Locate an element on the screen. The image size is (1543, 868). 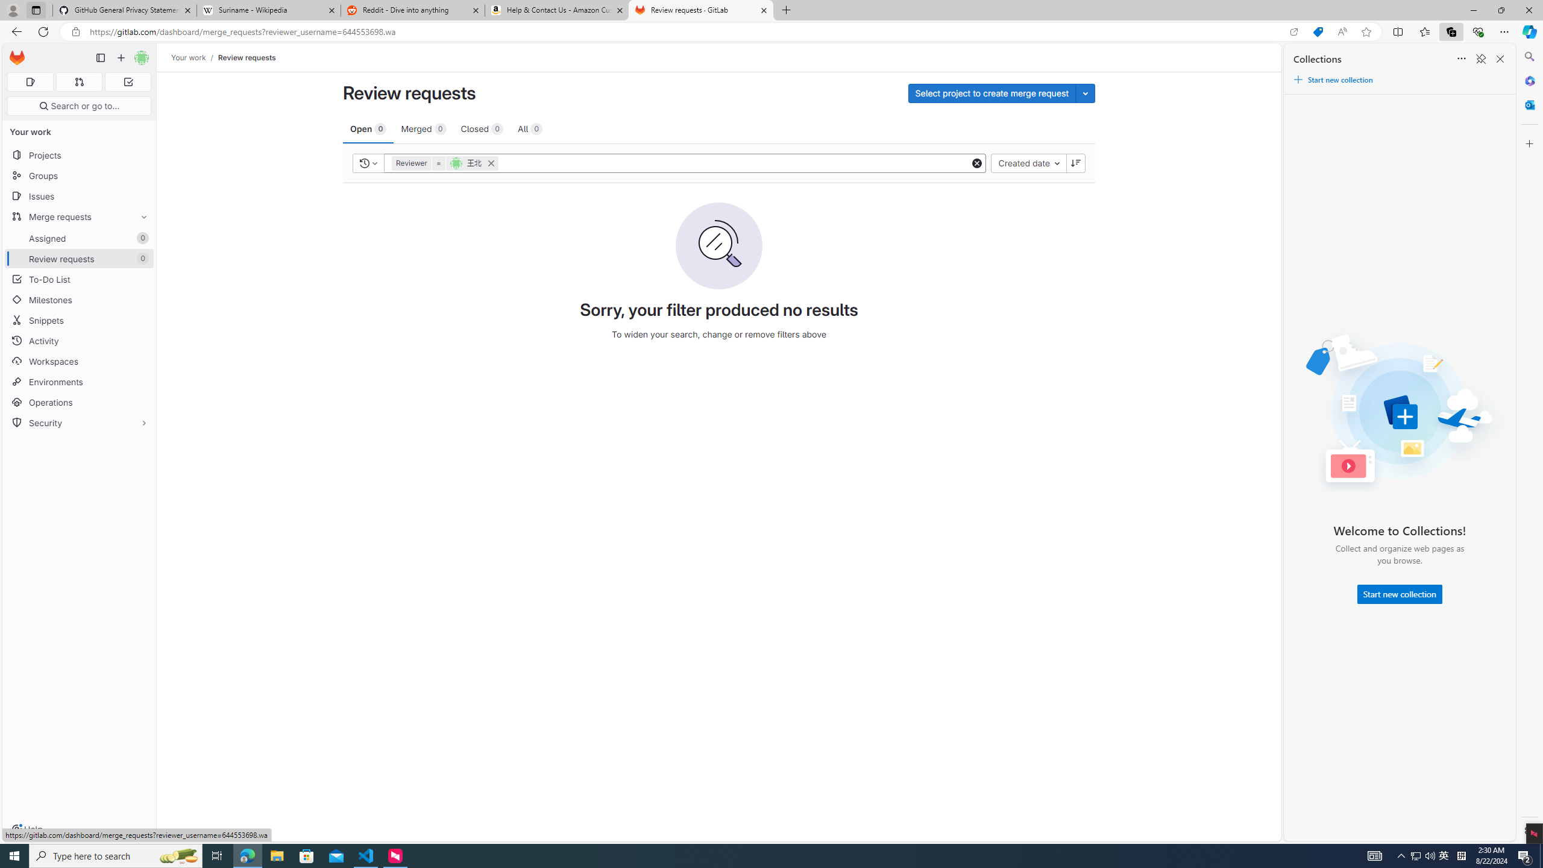
Environments is located at coordinates (80, 381).